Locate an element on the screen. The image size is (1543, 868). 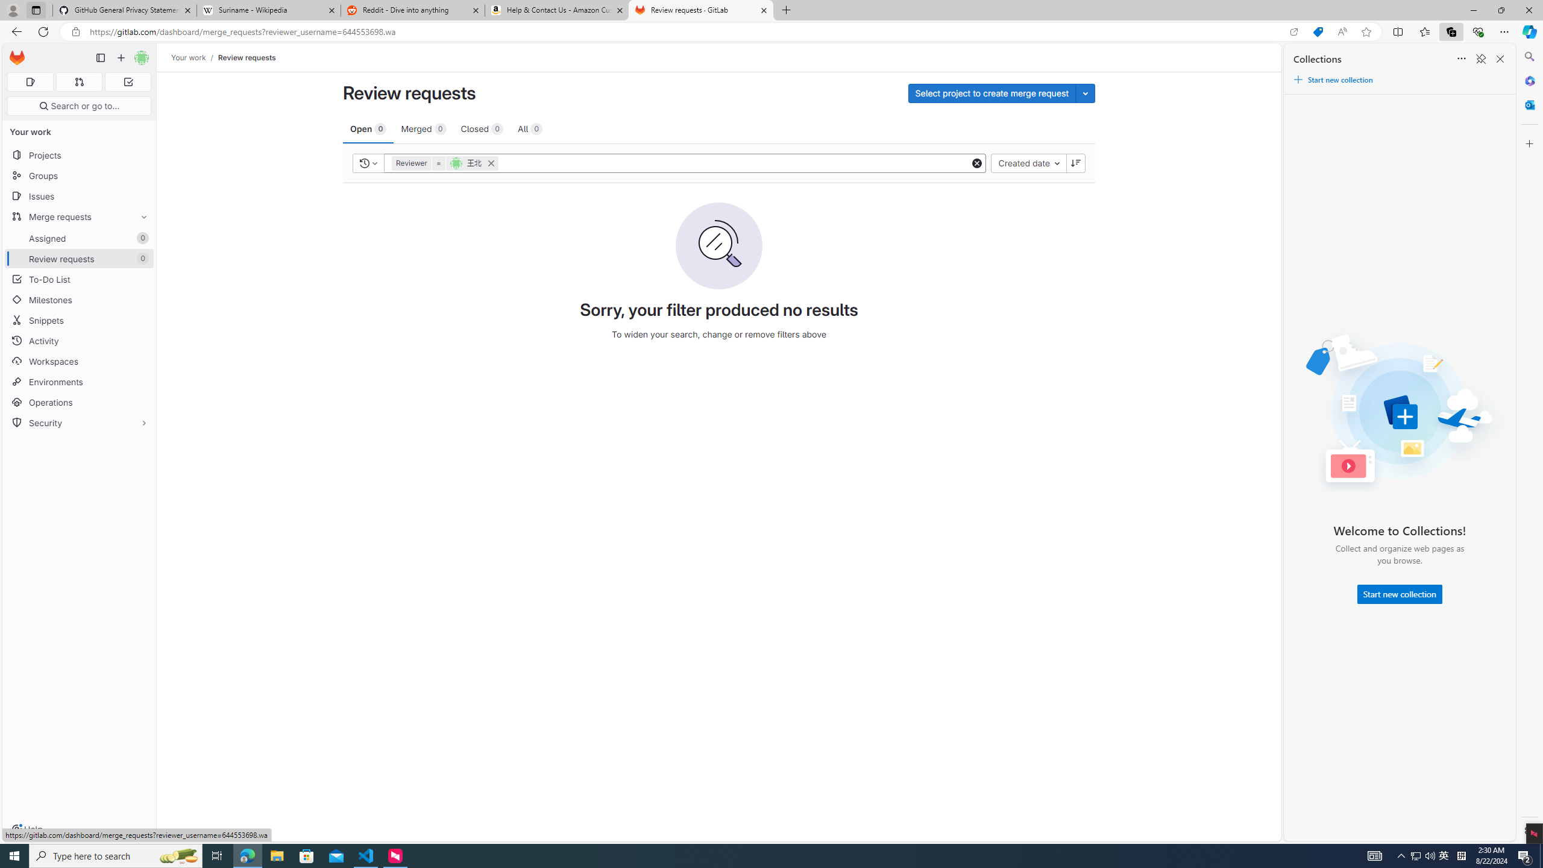
Environments is located at coordinates (80, 381).